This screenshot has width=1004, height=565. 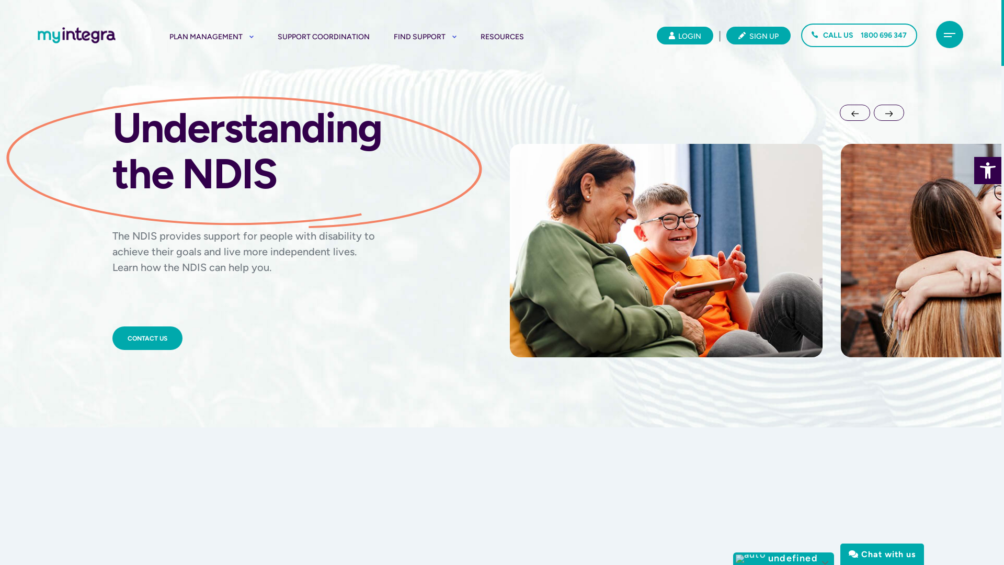 I want to click on RESOURCES, so click(x=502, y=37).